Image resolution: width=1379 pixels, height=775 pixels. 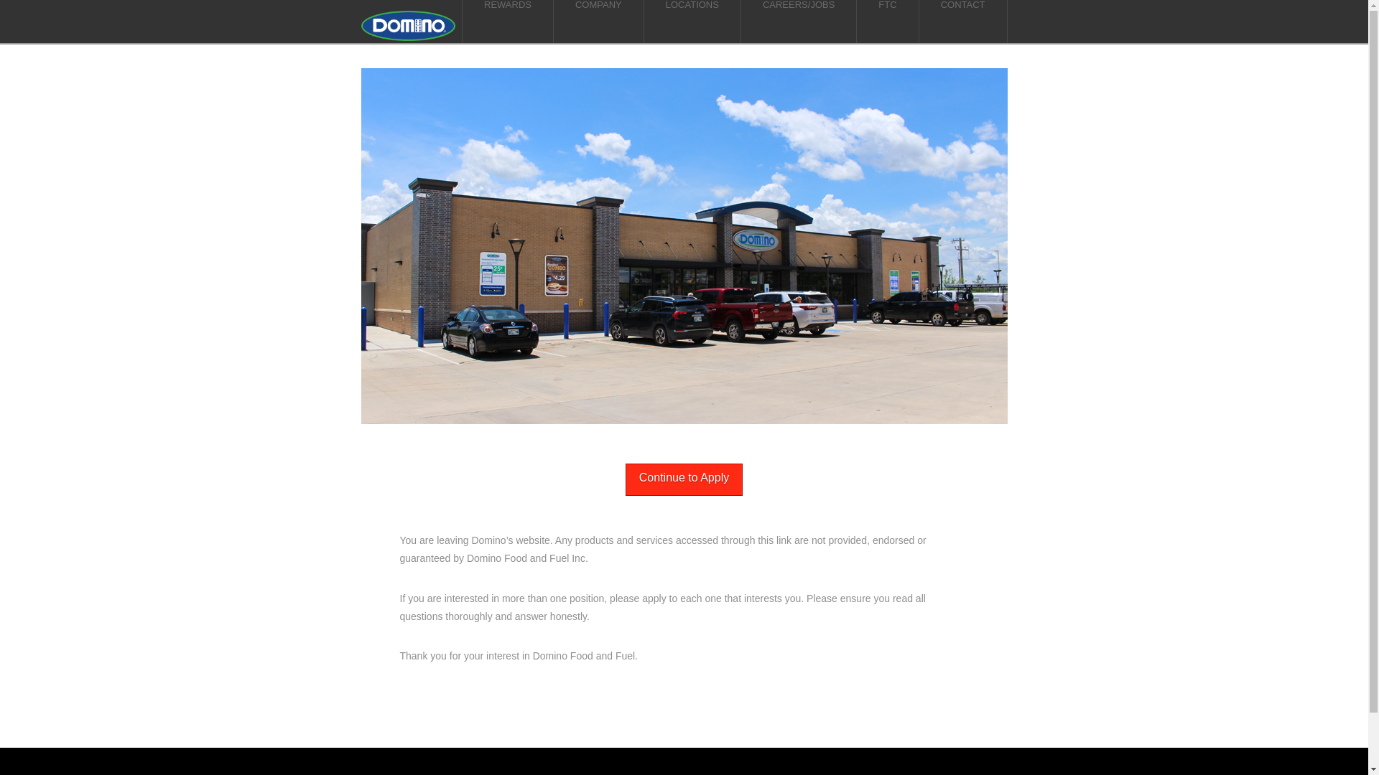 What do you see at coordinates (684, 479) in the screenshot?
I see `Continue to Apply` at bounding box center [684, 479].